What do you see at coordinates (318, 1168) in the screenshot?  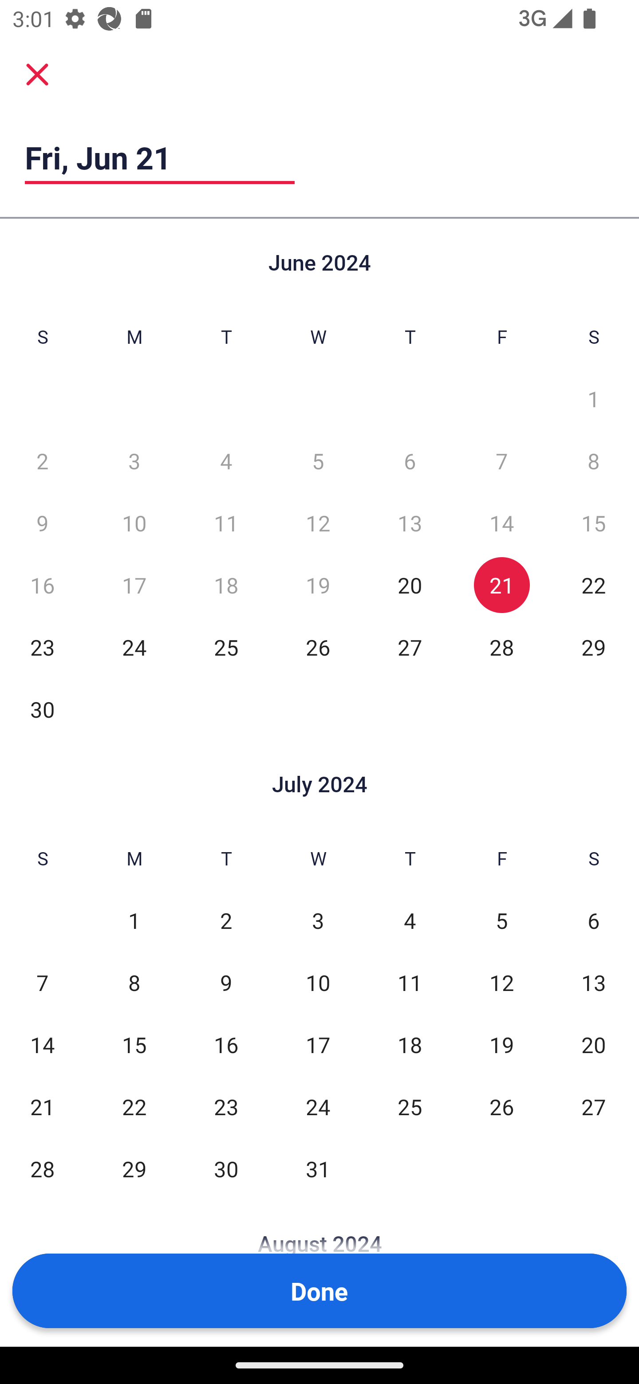 I see `31 Wed, Jul 31, Not Selected` at bounding box center [318, 1168].